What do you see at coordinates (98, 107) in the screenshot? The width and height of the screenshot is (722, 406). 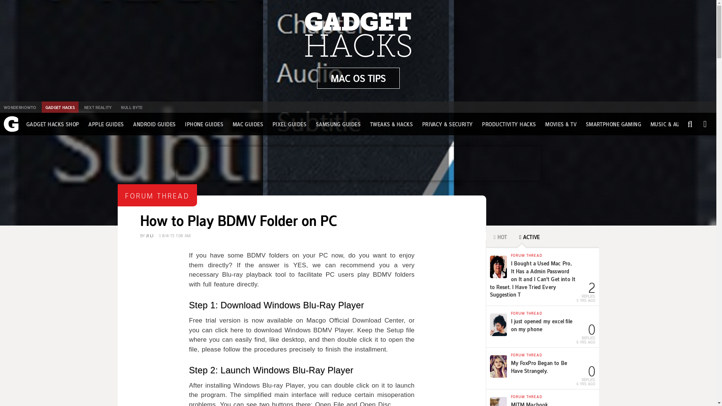 I see `NEXT REALITY` at bounding box center [98, 107].